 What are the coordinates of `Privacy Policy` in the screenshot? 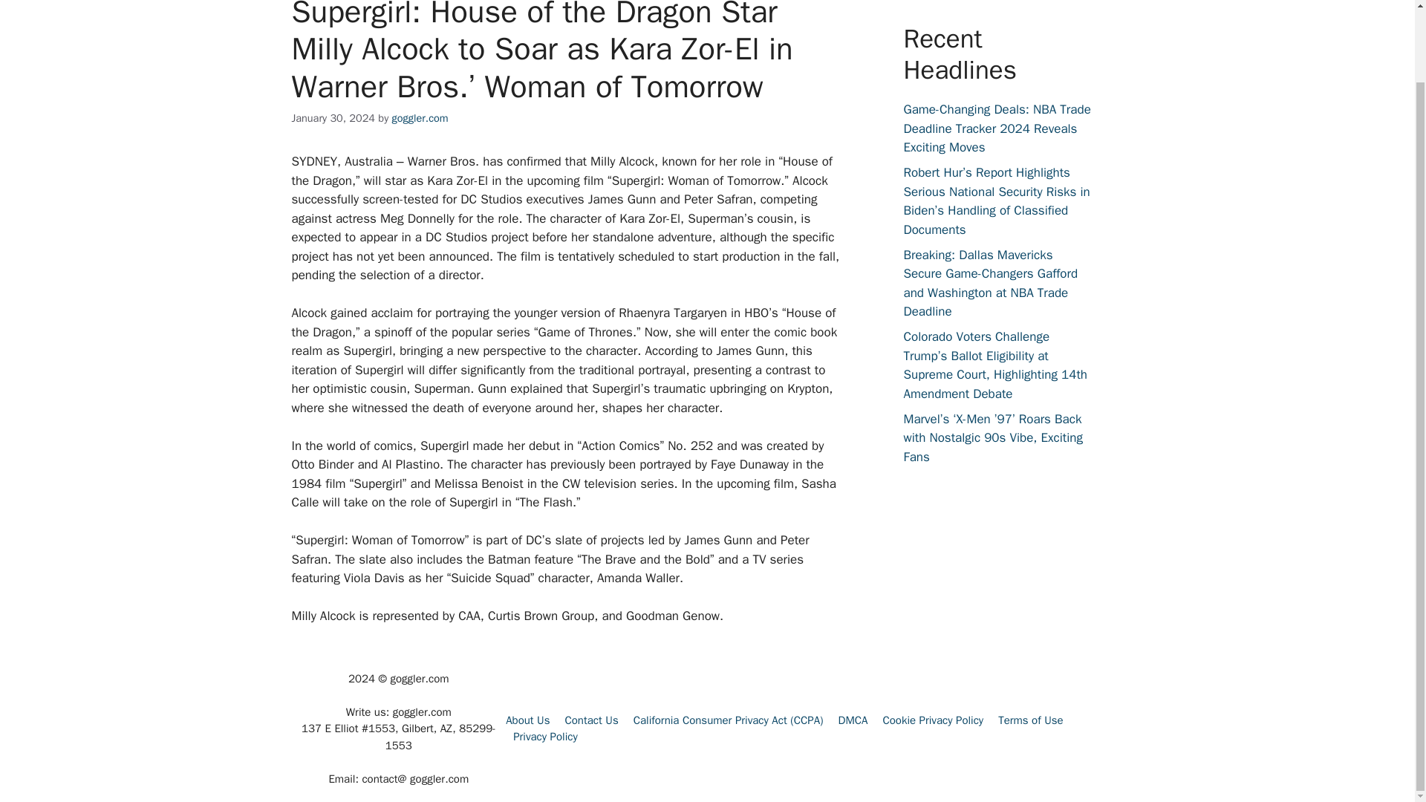 It's located at (545, 737).